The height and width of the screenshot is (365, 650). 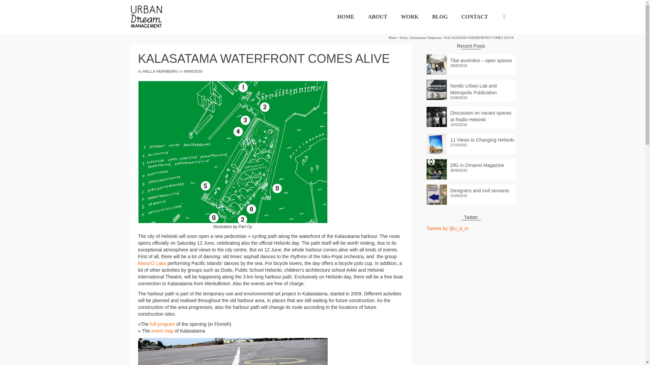 I want to click on ABOUT, so click(x=377, y=17).